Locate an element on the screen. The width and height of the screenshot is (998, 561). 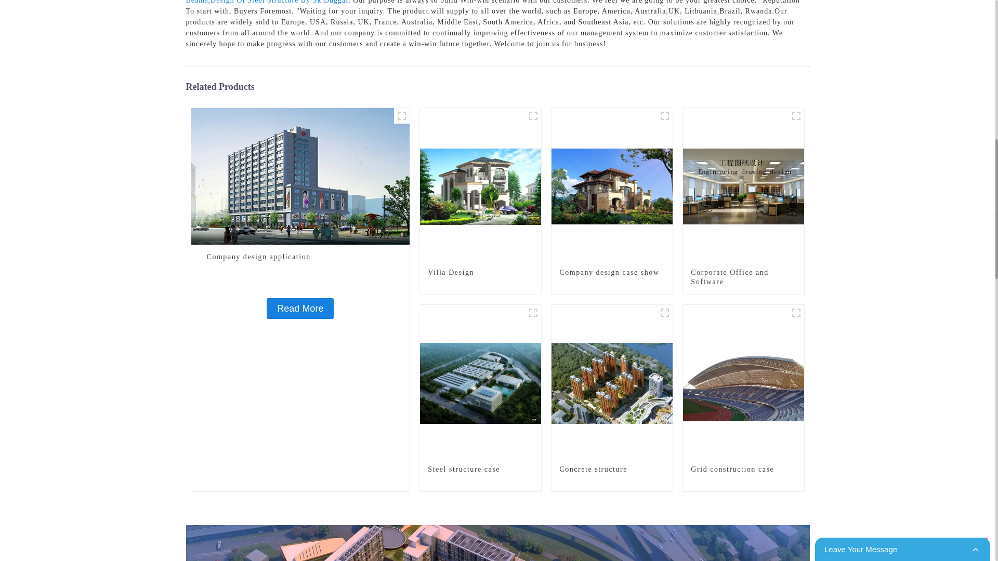
Steel structure case is located at coordinates (480, 383).